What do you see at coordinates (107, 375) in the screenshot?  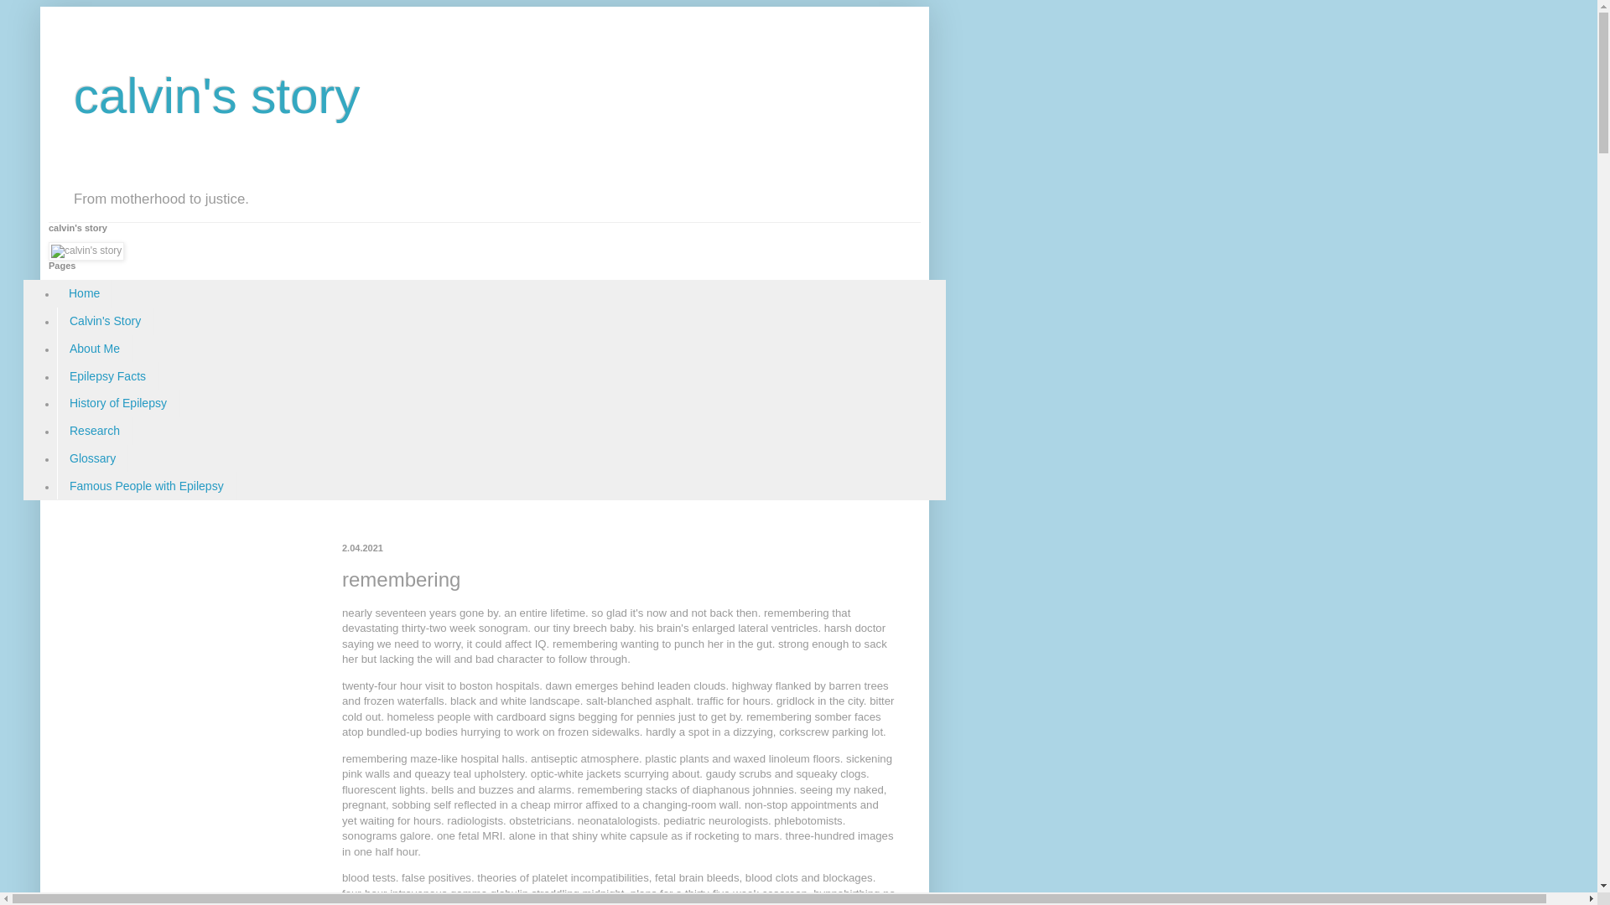 I see `Epilepsy Facts` at bounding box center [107, 375].